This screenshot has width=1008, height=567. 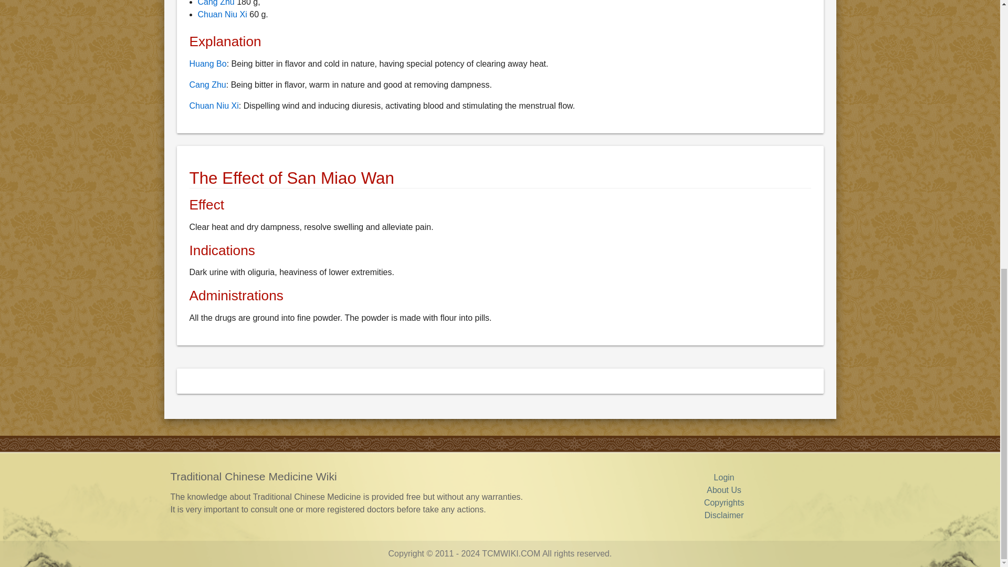 I want to click on Cang Zhu, so click(x=215, y=3).